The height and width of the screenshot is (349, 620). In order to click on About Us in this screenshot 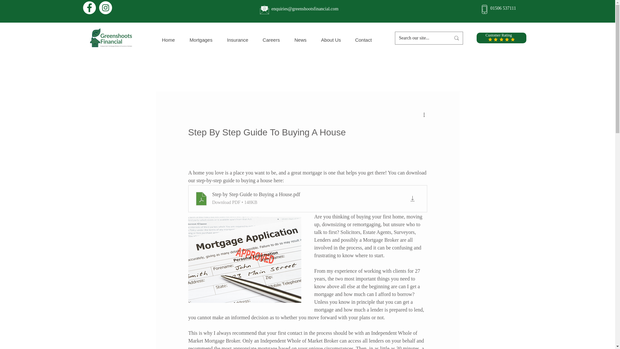, I will do `click(331, 40)`.